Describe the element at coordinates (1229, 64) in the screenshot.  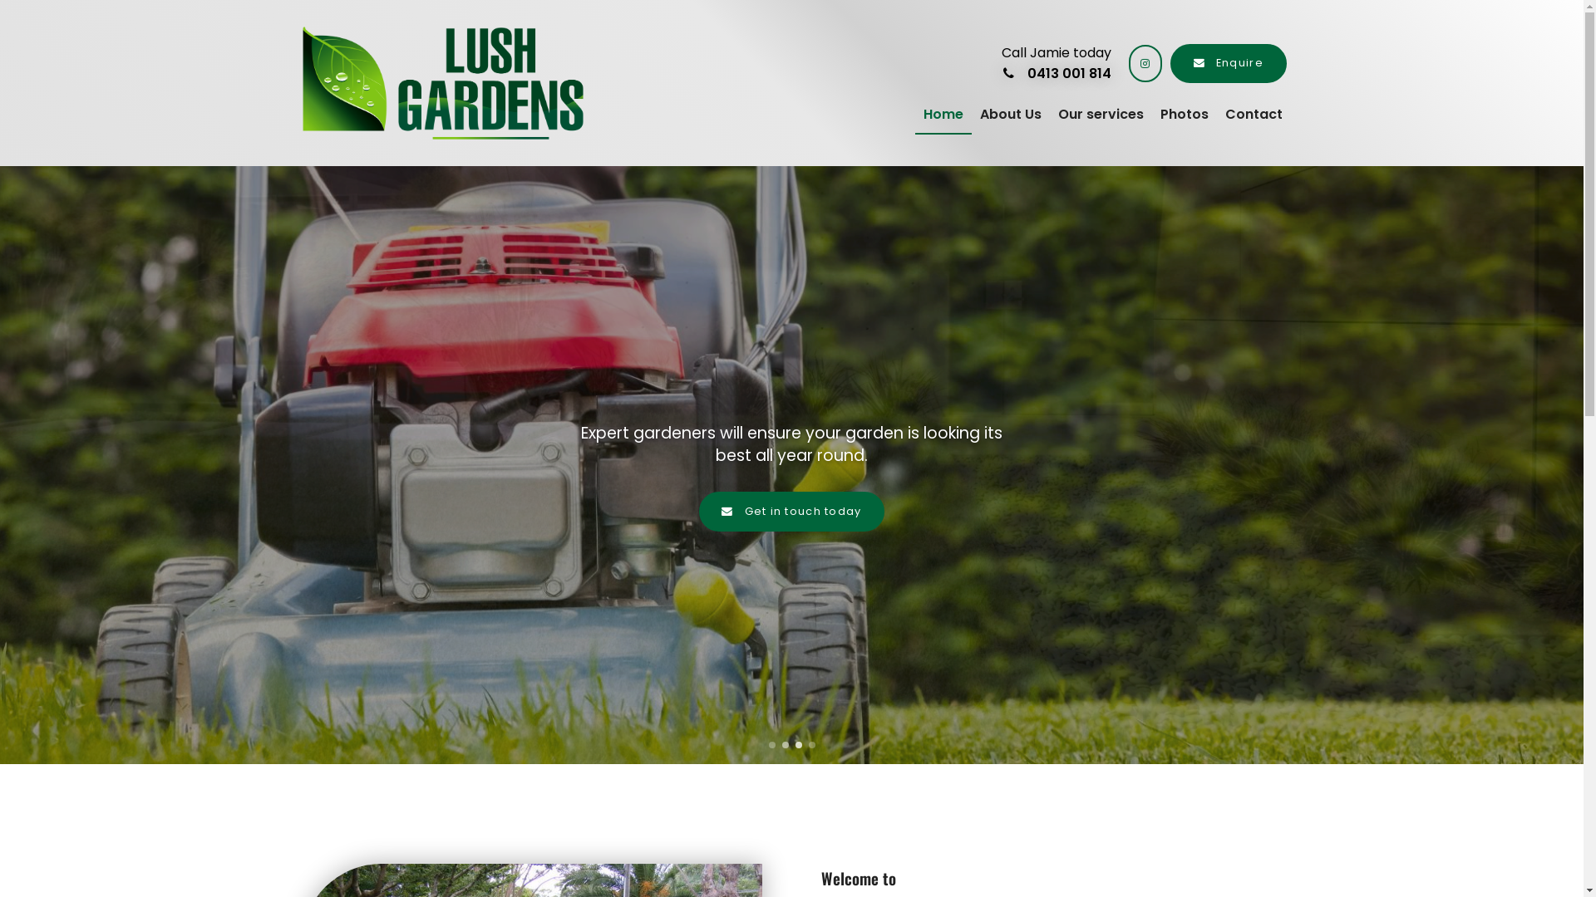
I see `Enquire` at that location.